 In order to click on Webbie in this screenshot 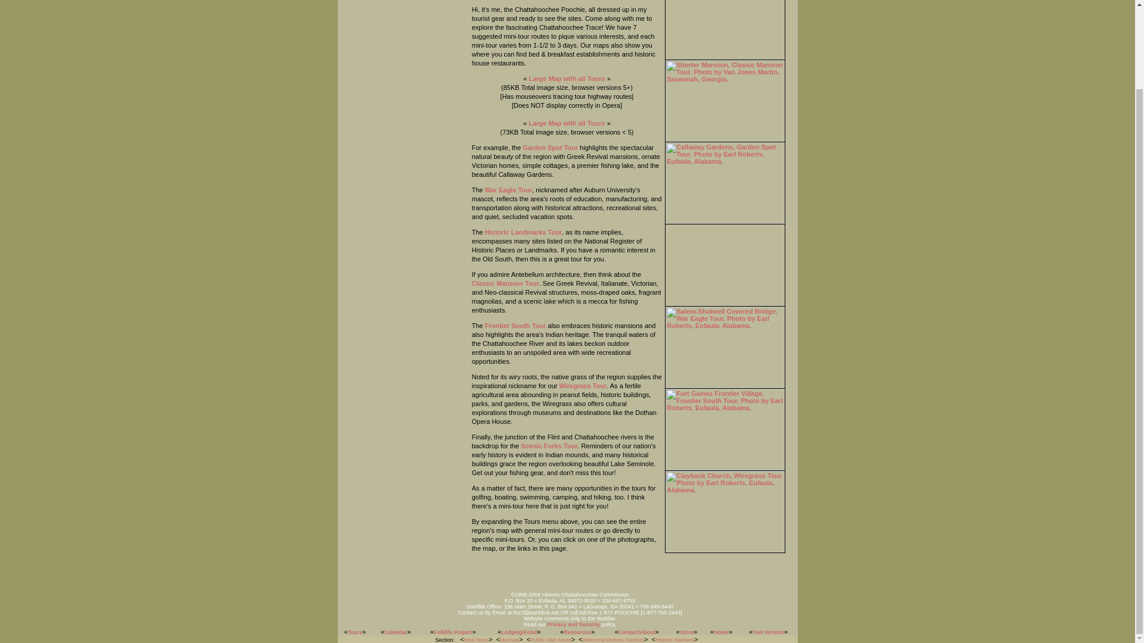, I will do `click(606, 618)`.